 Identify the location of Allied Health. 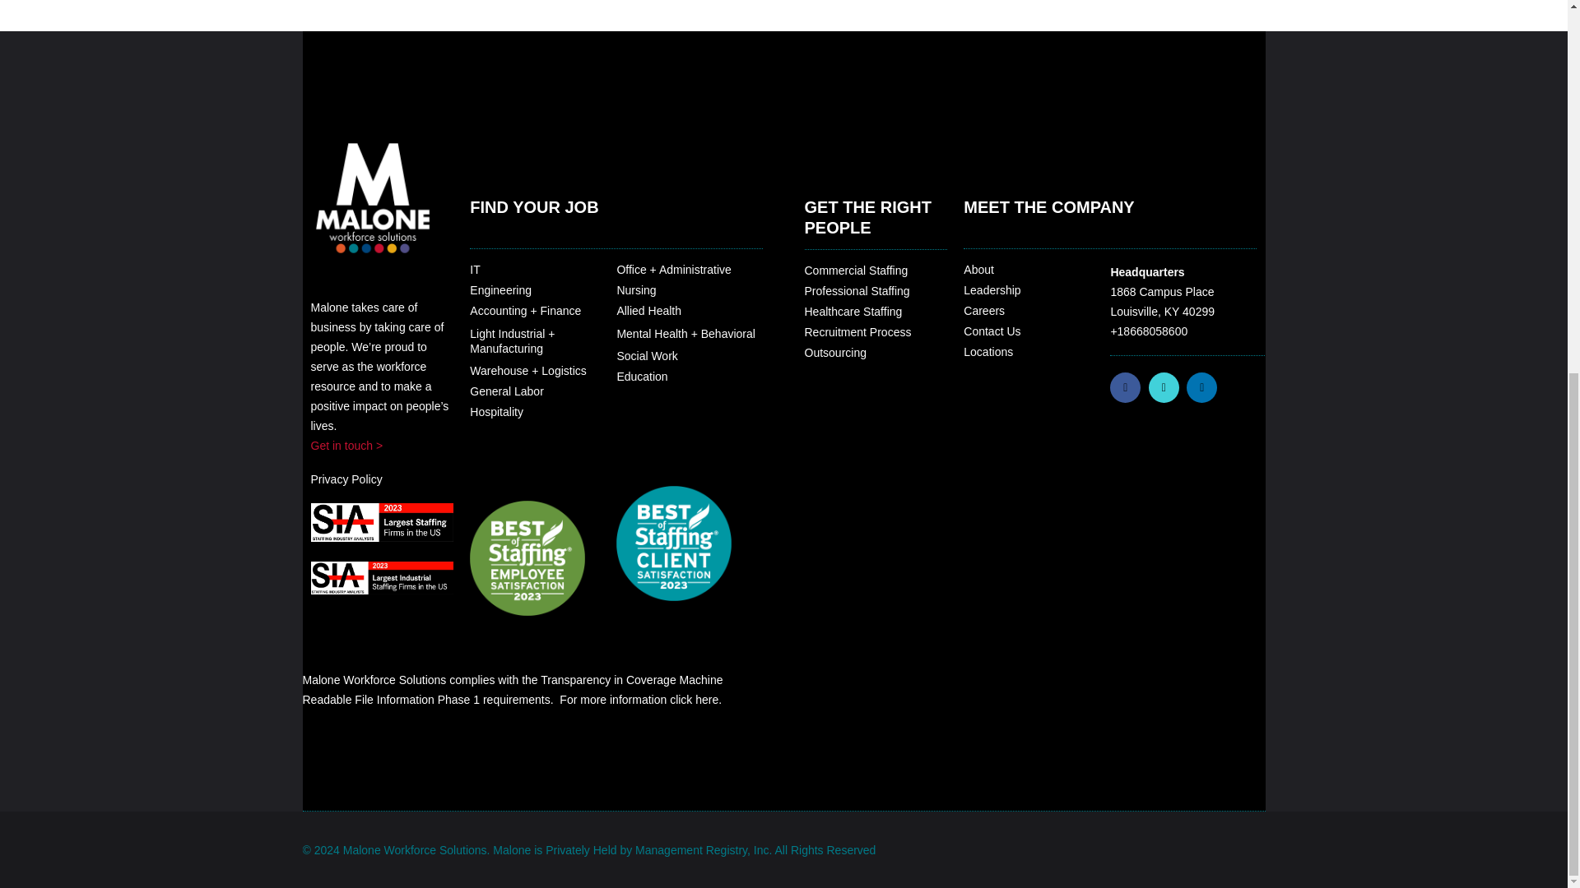
(648, 311).